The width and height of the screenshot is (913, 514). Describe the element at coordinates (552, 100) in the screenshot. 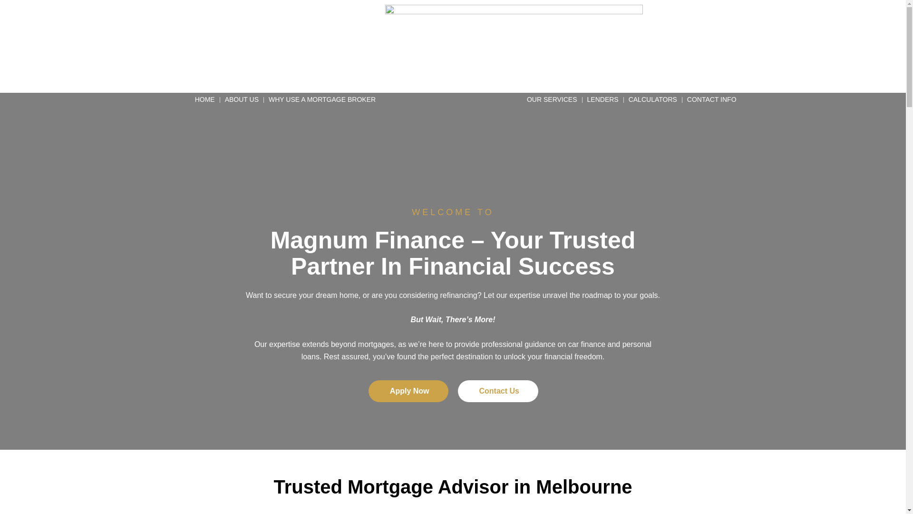

I see `OUR SERVICES` at that location.